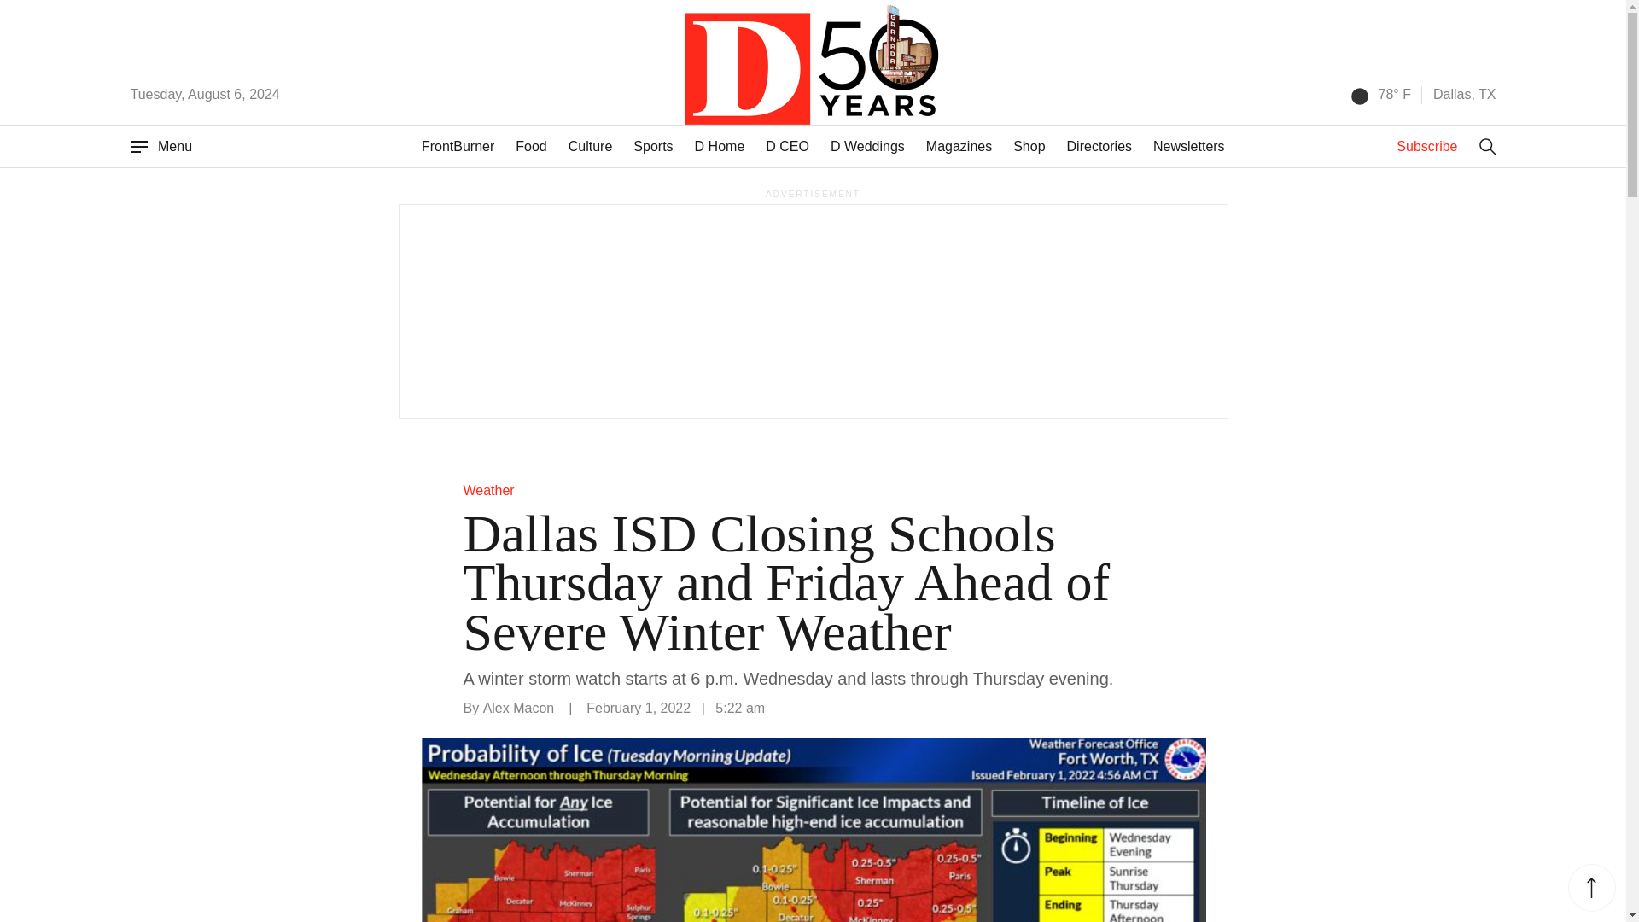 This screenshot has width=1639, height=922. Describe the element at coordinates (652, 147) in the screenshot. I see `Sports` at that location.